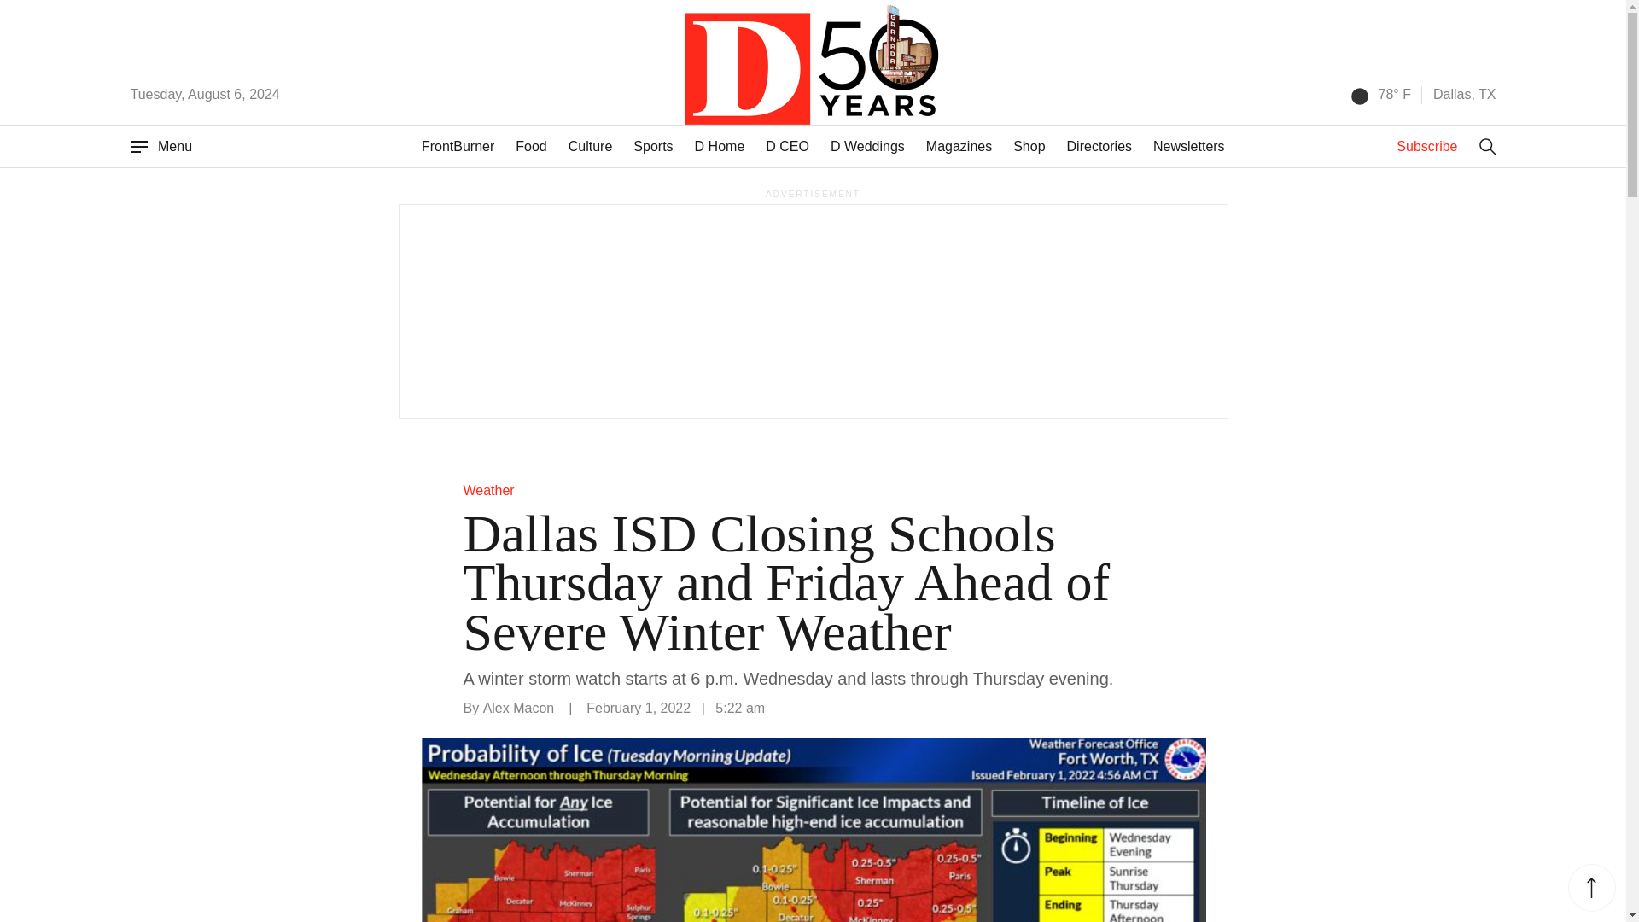 This screenshot has width=1639, height=922. Describe the element at coordinates (652, 147) in the screenshot. I see `Sports` at that location.